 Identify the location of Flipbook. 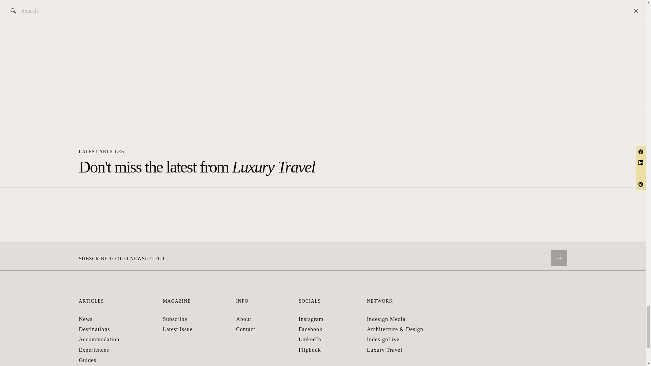
(310, 350).